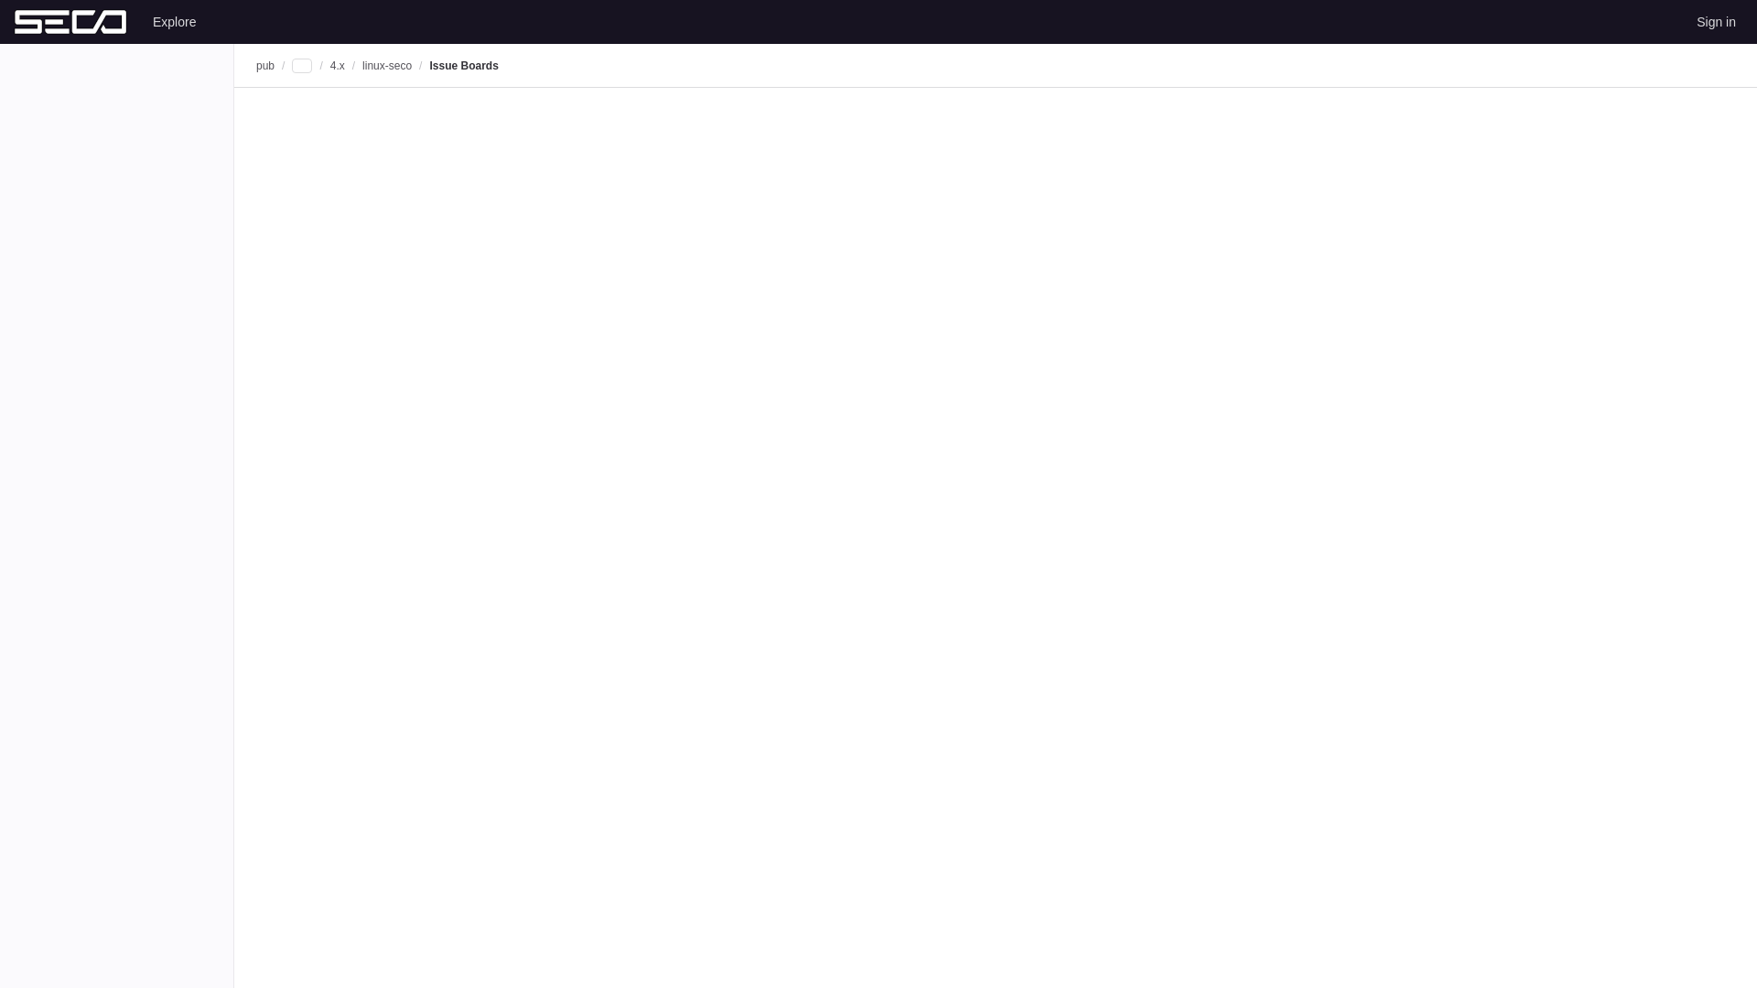 This screenshot has height=988, width=1757. Describe the element at coordinates (386, 65) in the screenshot. I see `linux-seco` at that location.